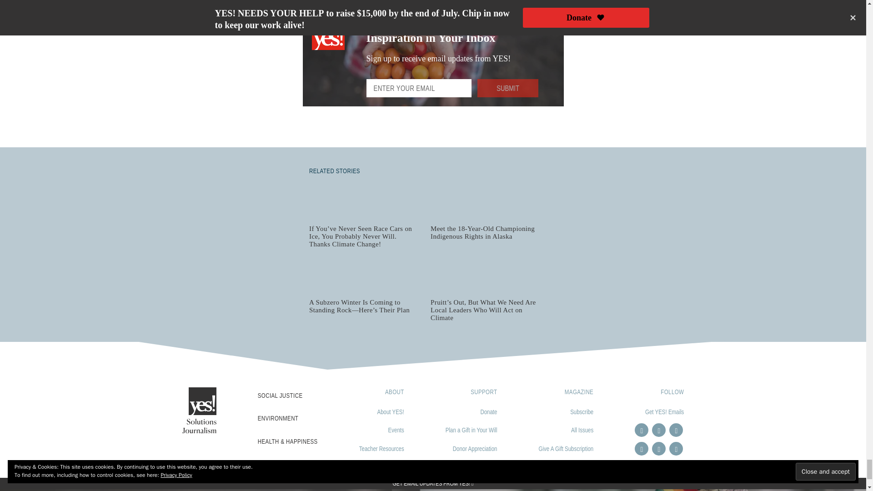  What do you see at coordinates (508, 88) in the screenshot?
I see `Submit` at bounding box center [508, 88].